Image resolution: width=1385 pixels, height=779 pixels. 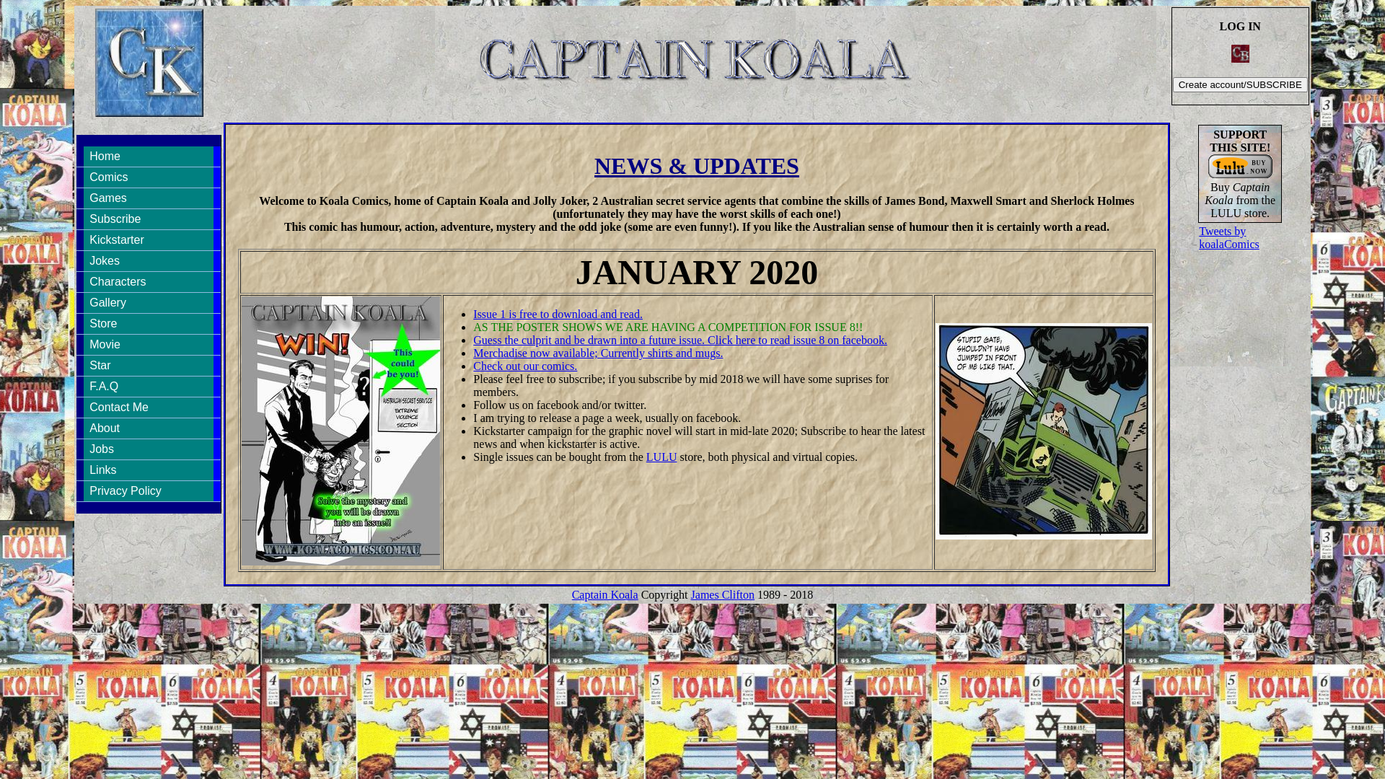 I want to click on Tweets by koalaComics, so click(x=1229, y=237).